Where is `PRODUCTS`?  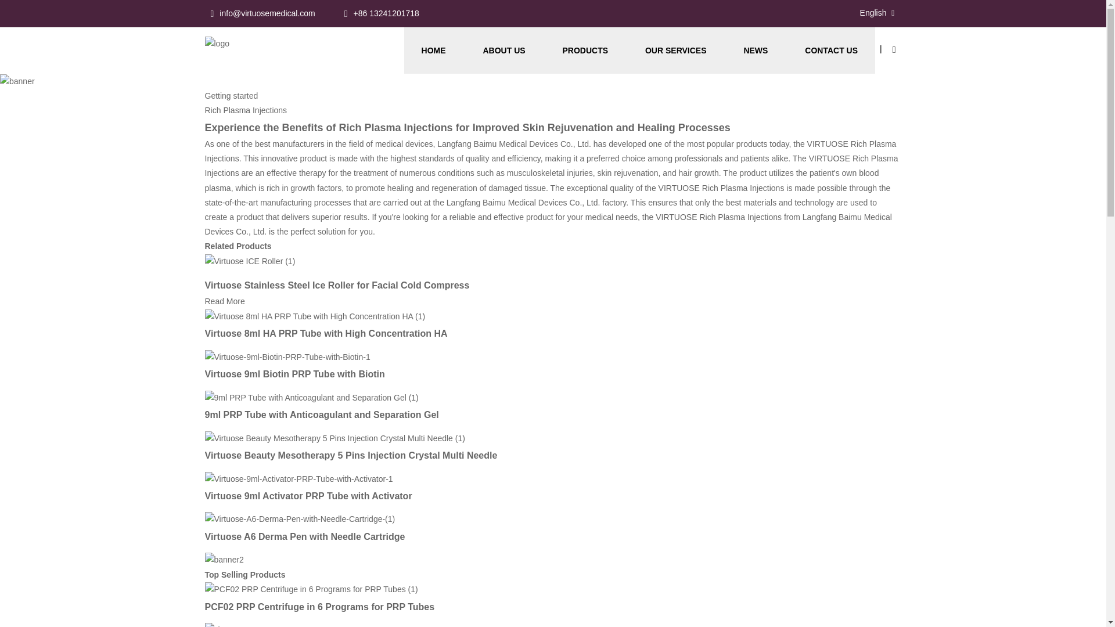
PRODUCTS is located at coordinates (584, 51).